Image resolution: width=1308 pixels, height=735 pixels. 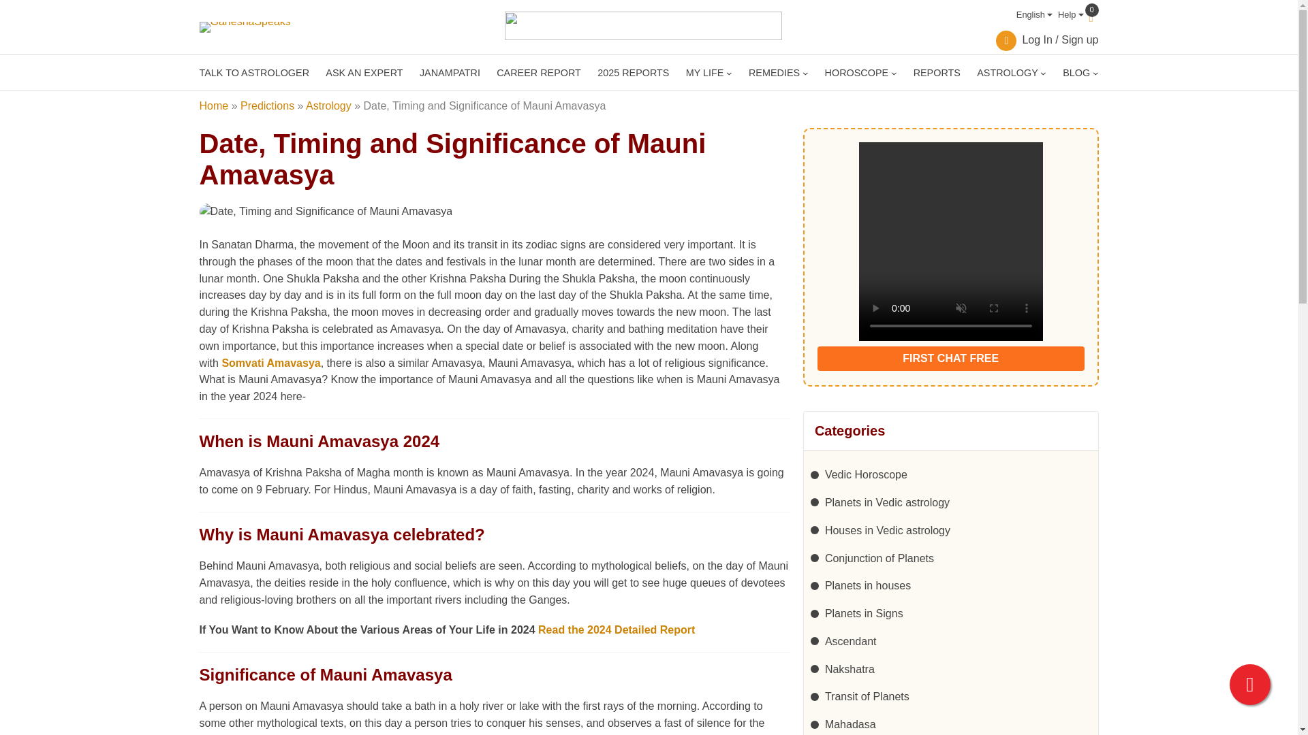 I want to click on Help, so click(x=1068, y=15).